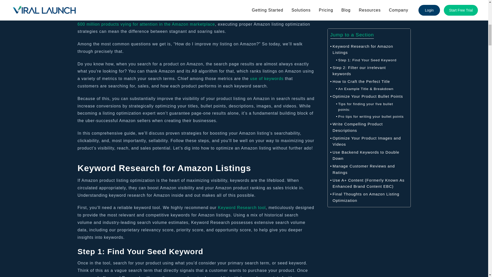 The image size is (492, 277). What do you see at coordinates (366, 60) in the screenshot?
I see `Step 1: Find Your Seed Keyword` at bounding box center [366, 60].